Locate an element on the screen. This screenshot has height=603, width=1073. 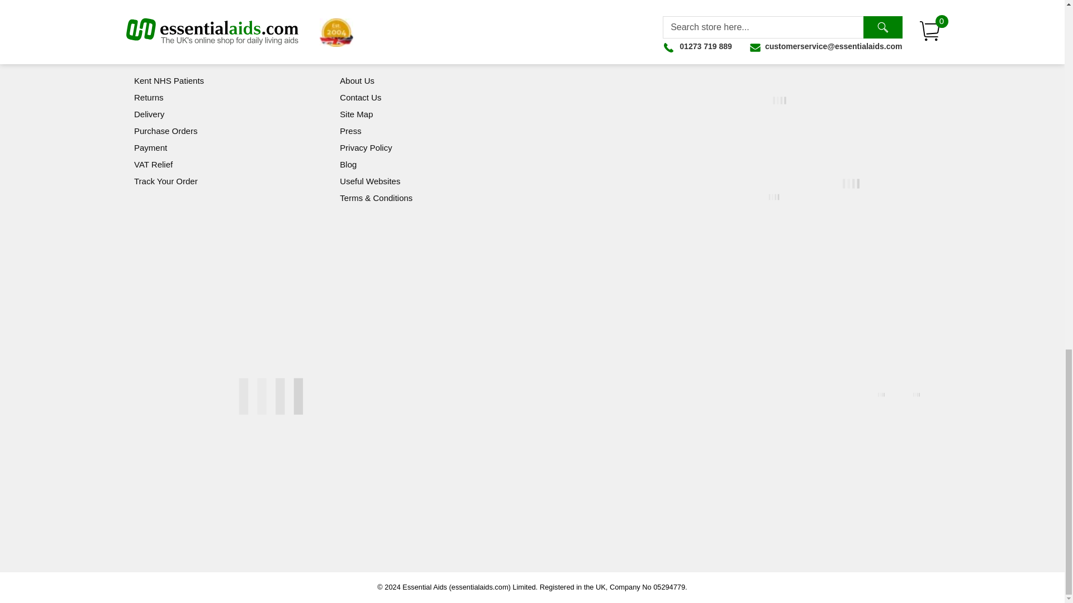
Returns is located at coordinates (149, 97).